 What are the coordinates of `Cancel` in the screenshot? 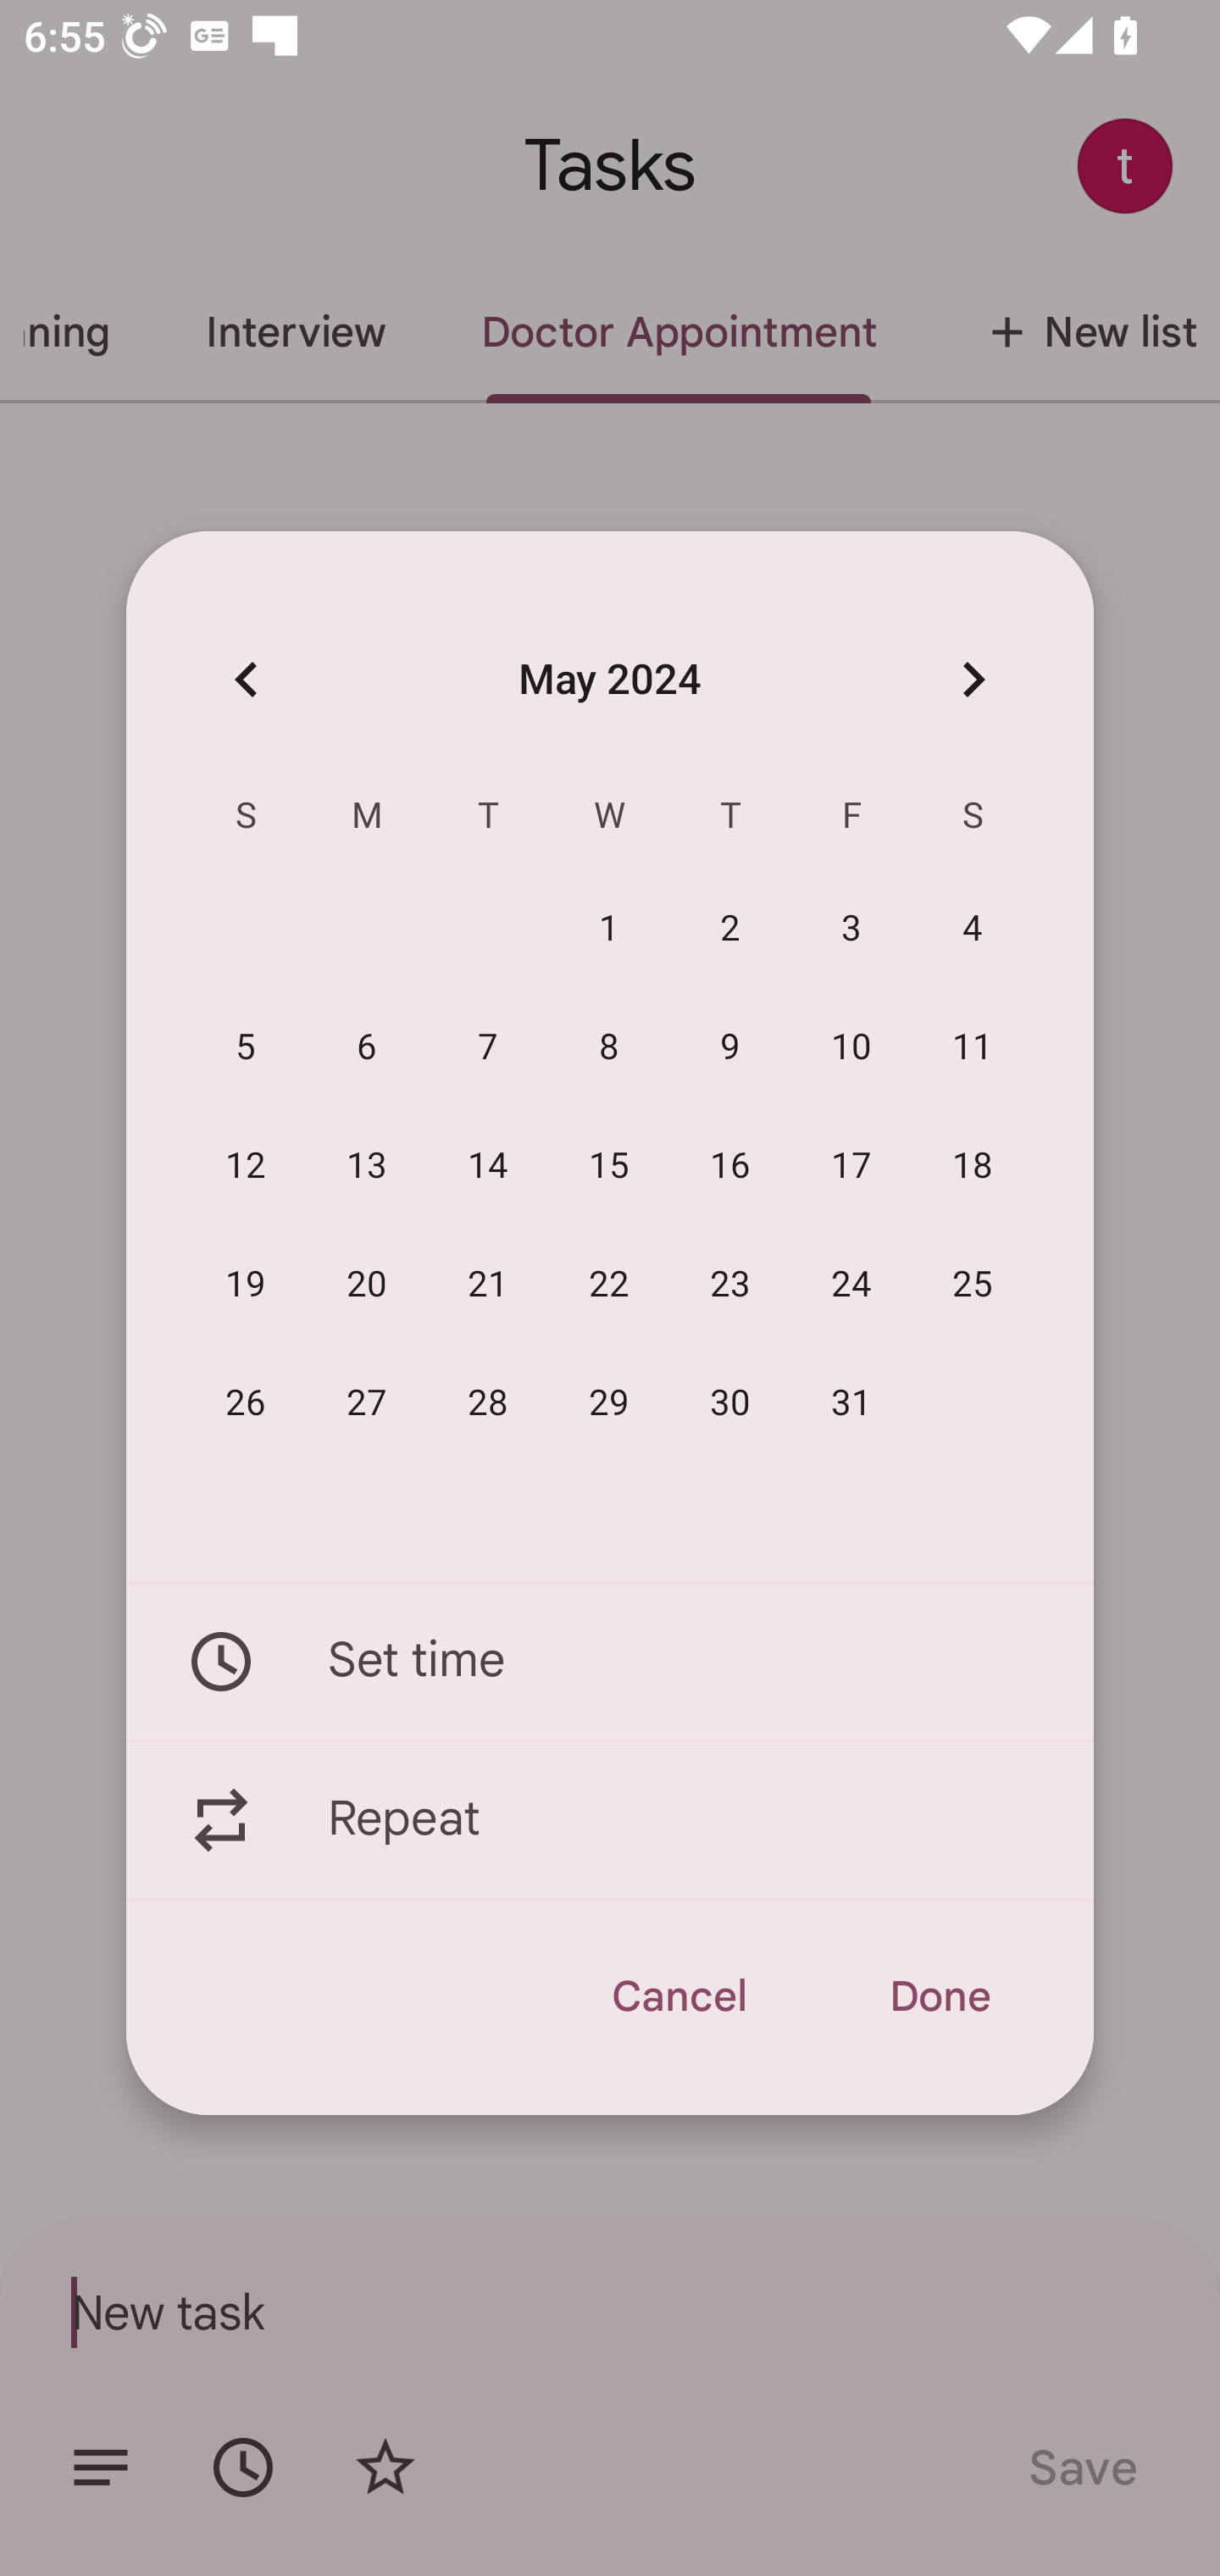 It's located at (678, 1996).